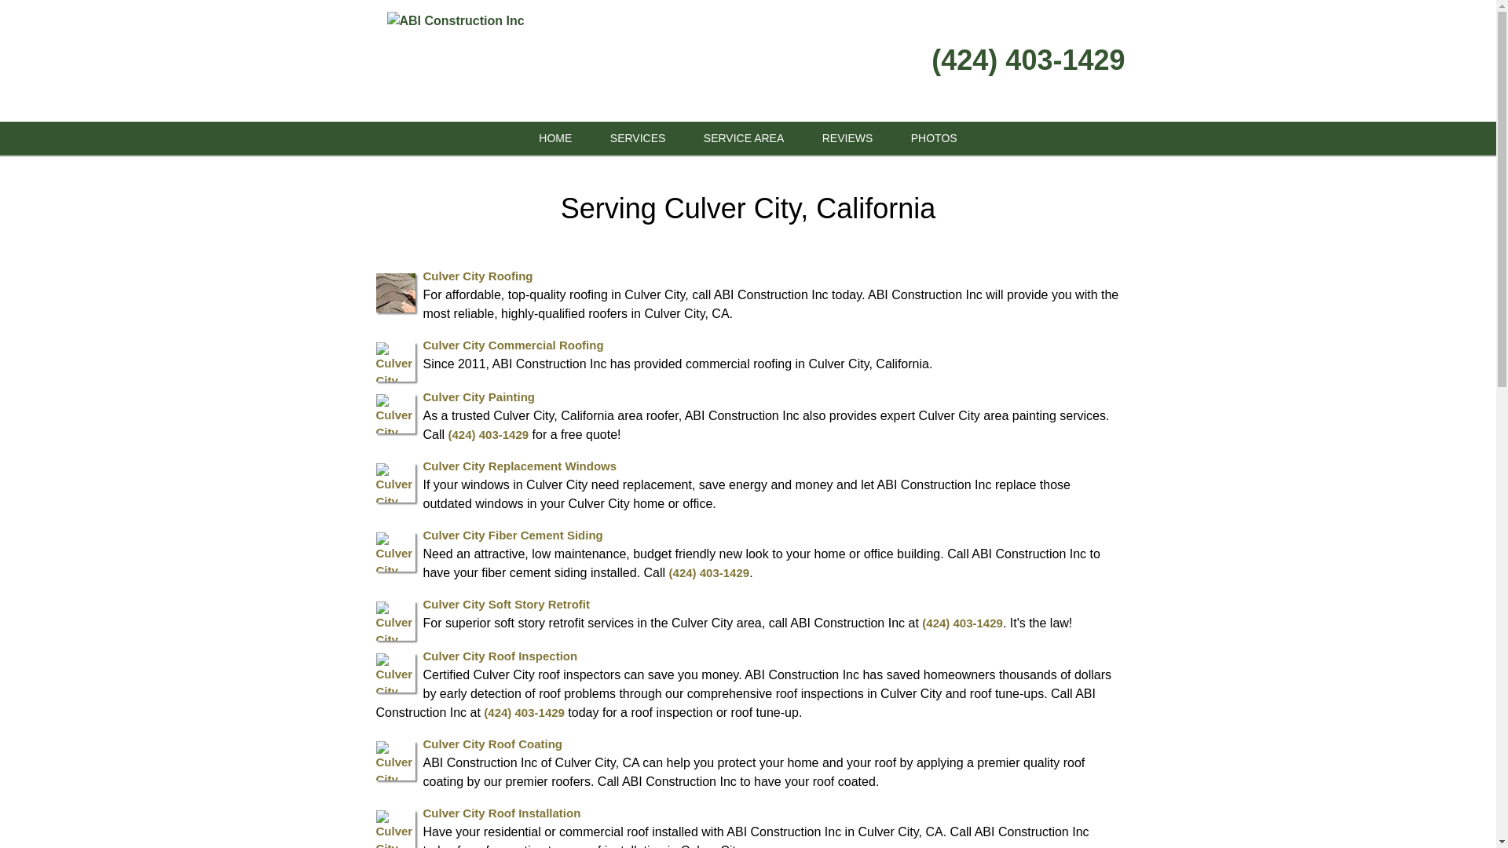  What do you see at coordinates (492, 743) in the screenshot?
I see `Culver City Roof Coating` at bounding box center [492, 743].